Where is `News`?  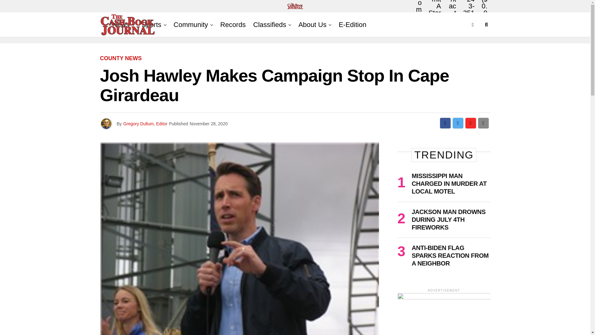 News is located at coordinates (120, 25).